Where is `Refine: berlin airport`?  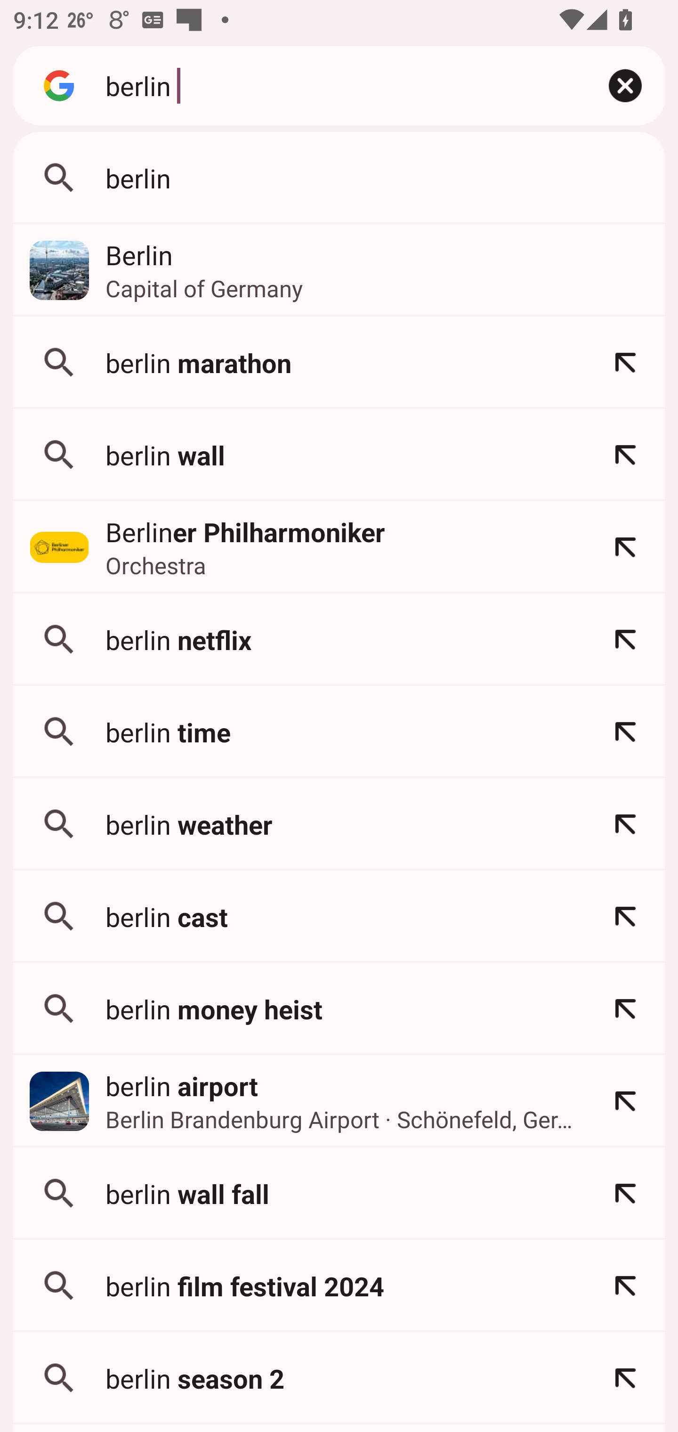 Refine: berlin airport is located at coordinates (625, 1101).